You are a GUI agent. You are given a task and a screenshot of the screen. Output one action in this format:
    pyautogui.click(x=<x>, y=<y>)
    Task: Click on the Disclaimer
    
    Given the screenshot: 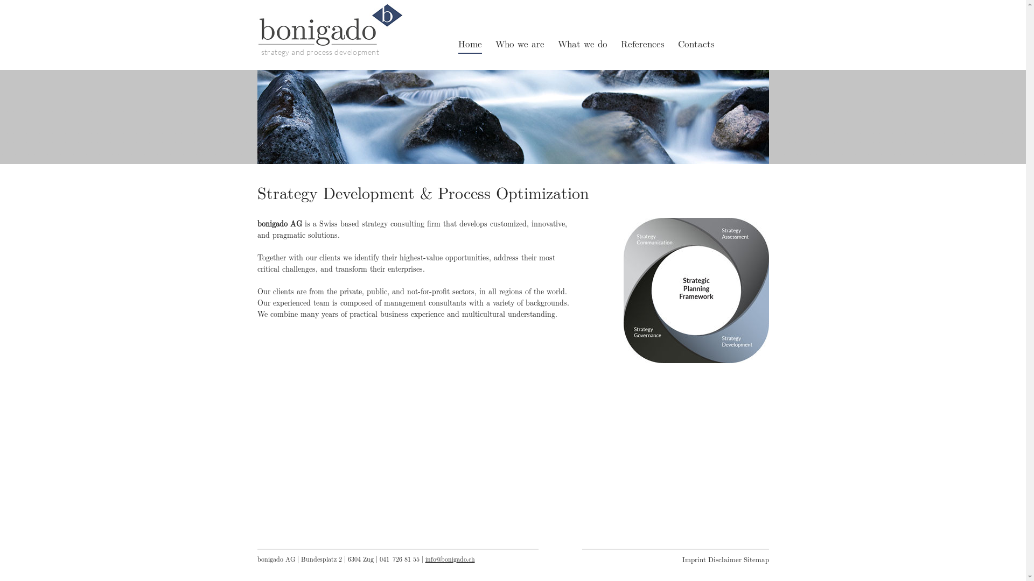 What is the action you would take?
    pyautogui.click(x=724, y=559)
    